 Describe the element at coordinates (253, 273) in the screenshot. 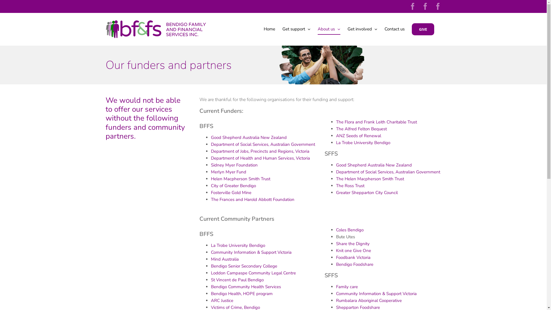

I see `Loddon Campaspe Community Legal Centre` at that location.